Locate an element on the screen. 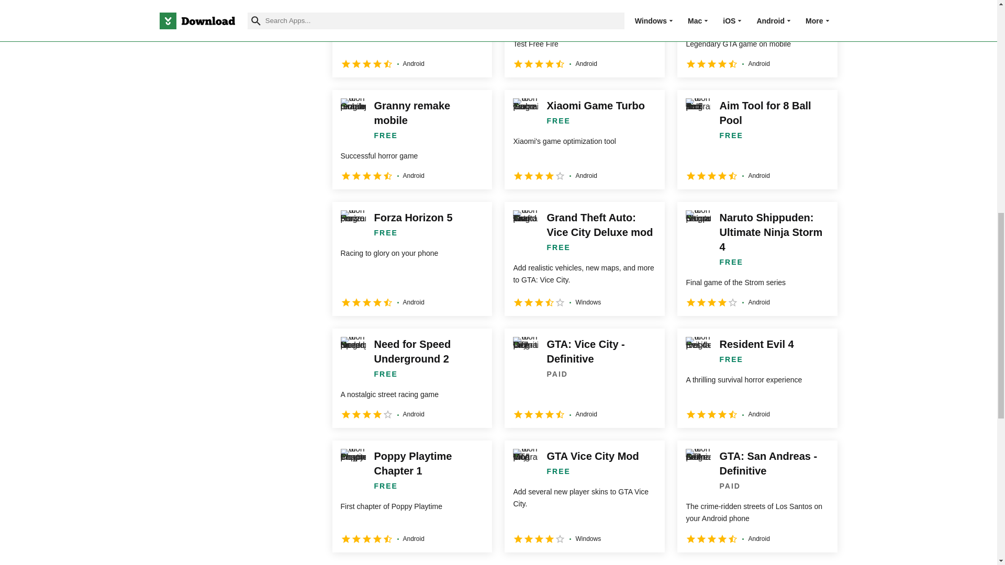 The width and height of the screenshot is (1005, 565). Forza Horizon 5 is located at coordinates (411, 258).